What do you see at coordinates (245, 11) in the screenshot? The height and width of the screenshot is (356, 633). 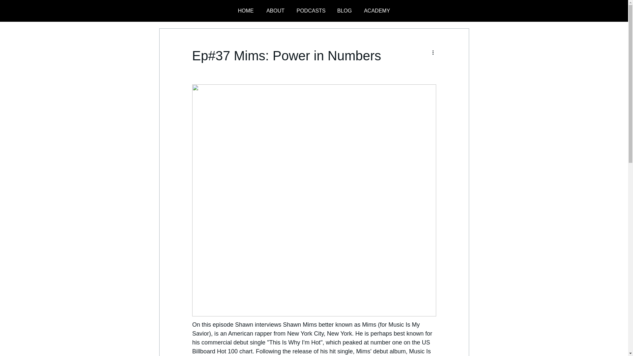 I see `HOME` at bounding box center [245, 11].